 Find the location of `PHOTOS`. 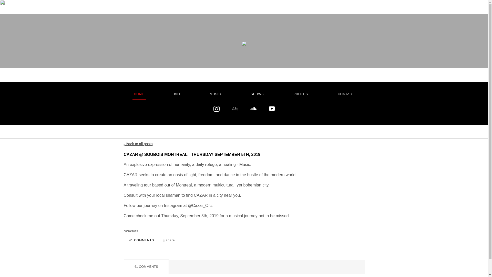

PHOTOS is located at coordinates (300, 94).